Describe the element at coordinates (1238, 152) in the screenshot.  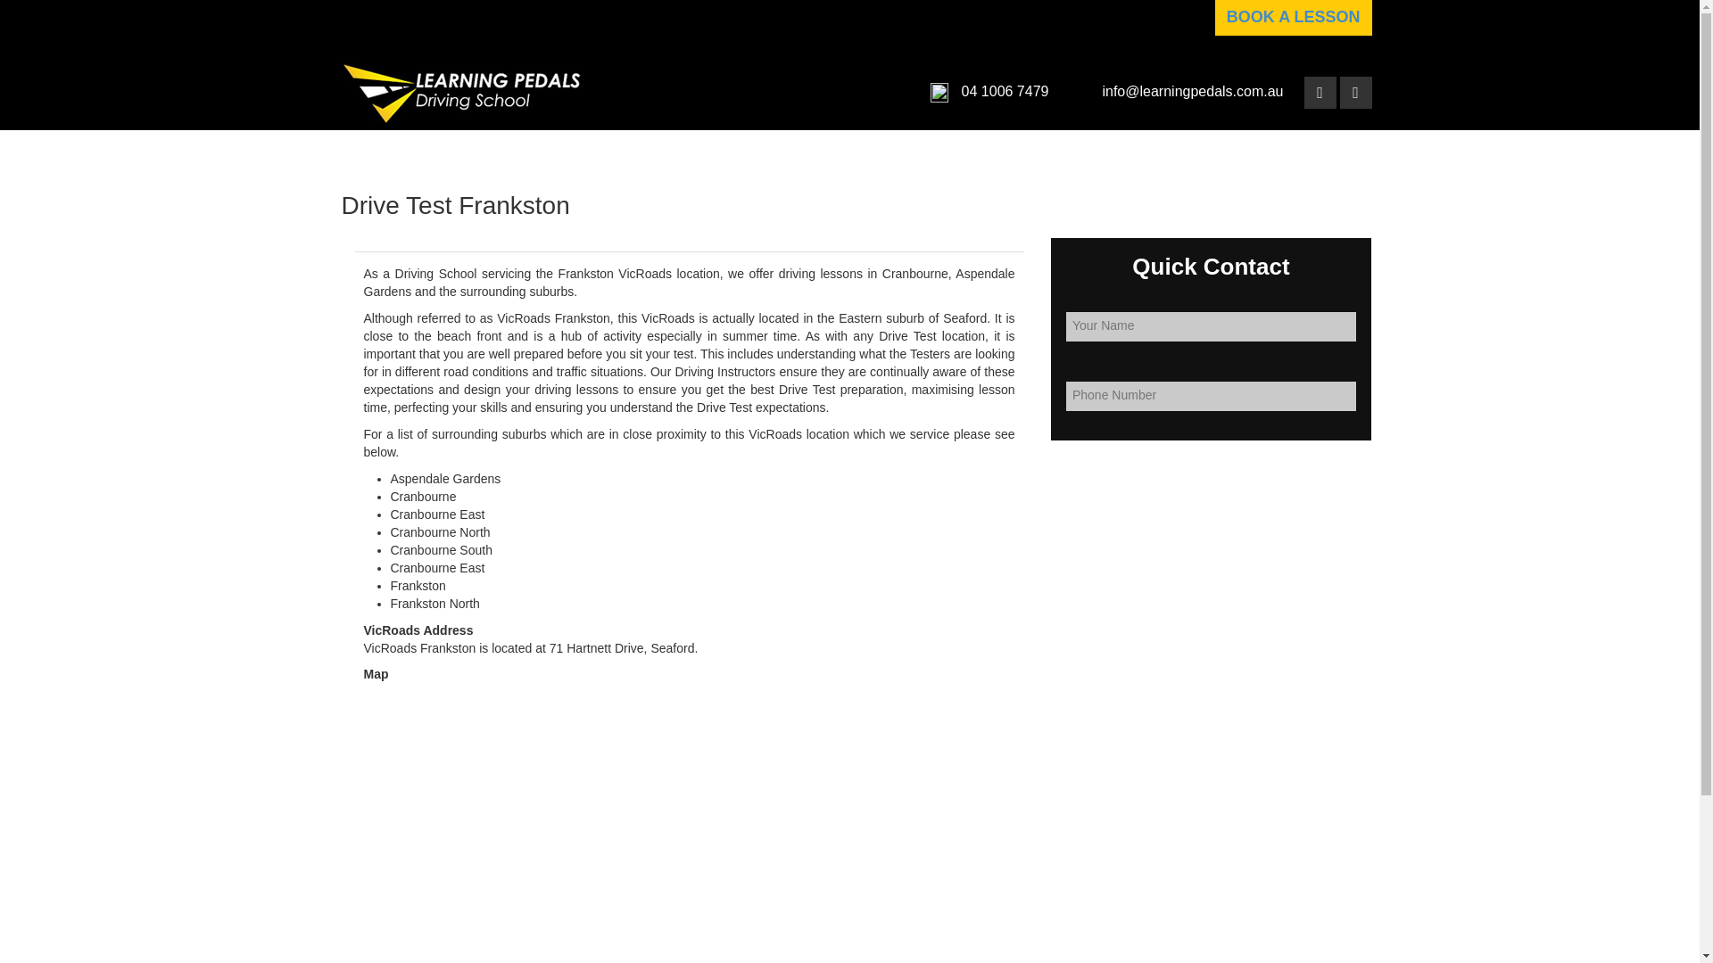
I see `BOOKING` at that location.